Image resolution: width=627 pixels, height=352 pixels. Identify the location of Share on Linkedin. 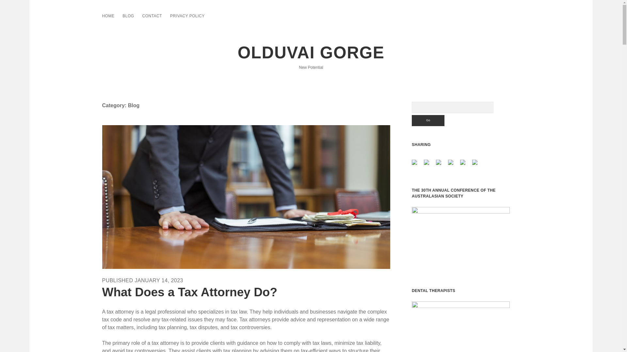
(462, 162).